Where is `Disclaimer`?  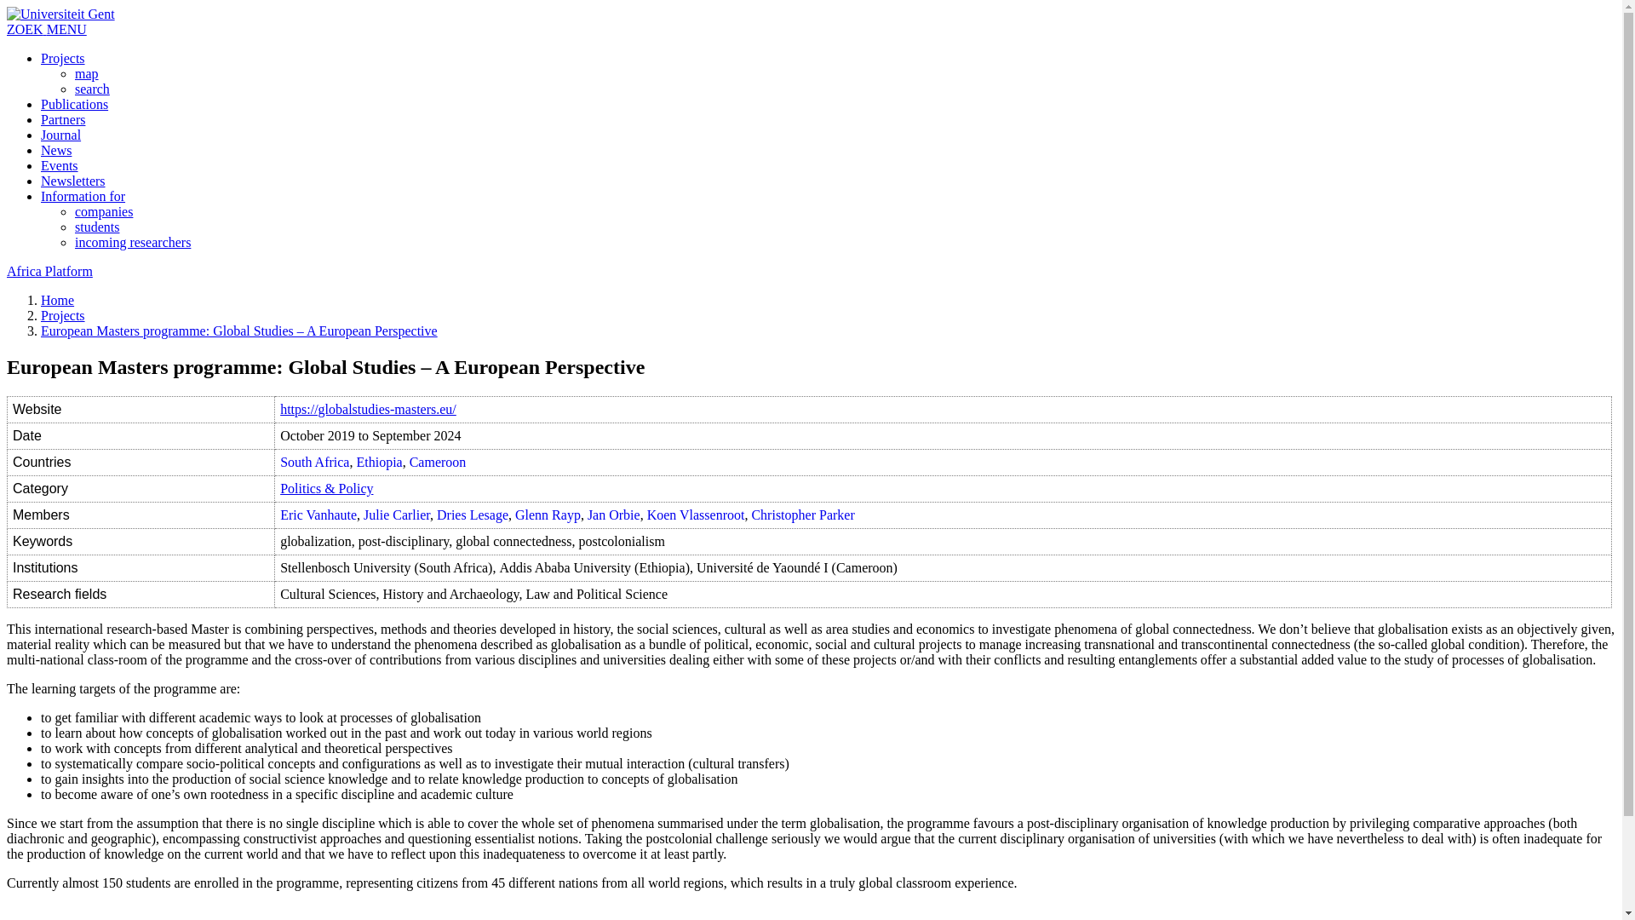
Disclaimer is located at coordinates (70, 918).